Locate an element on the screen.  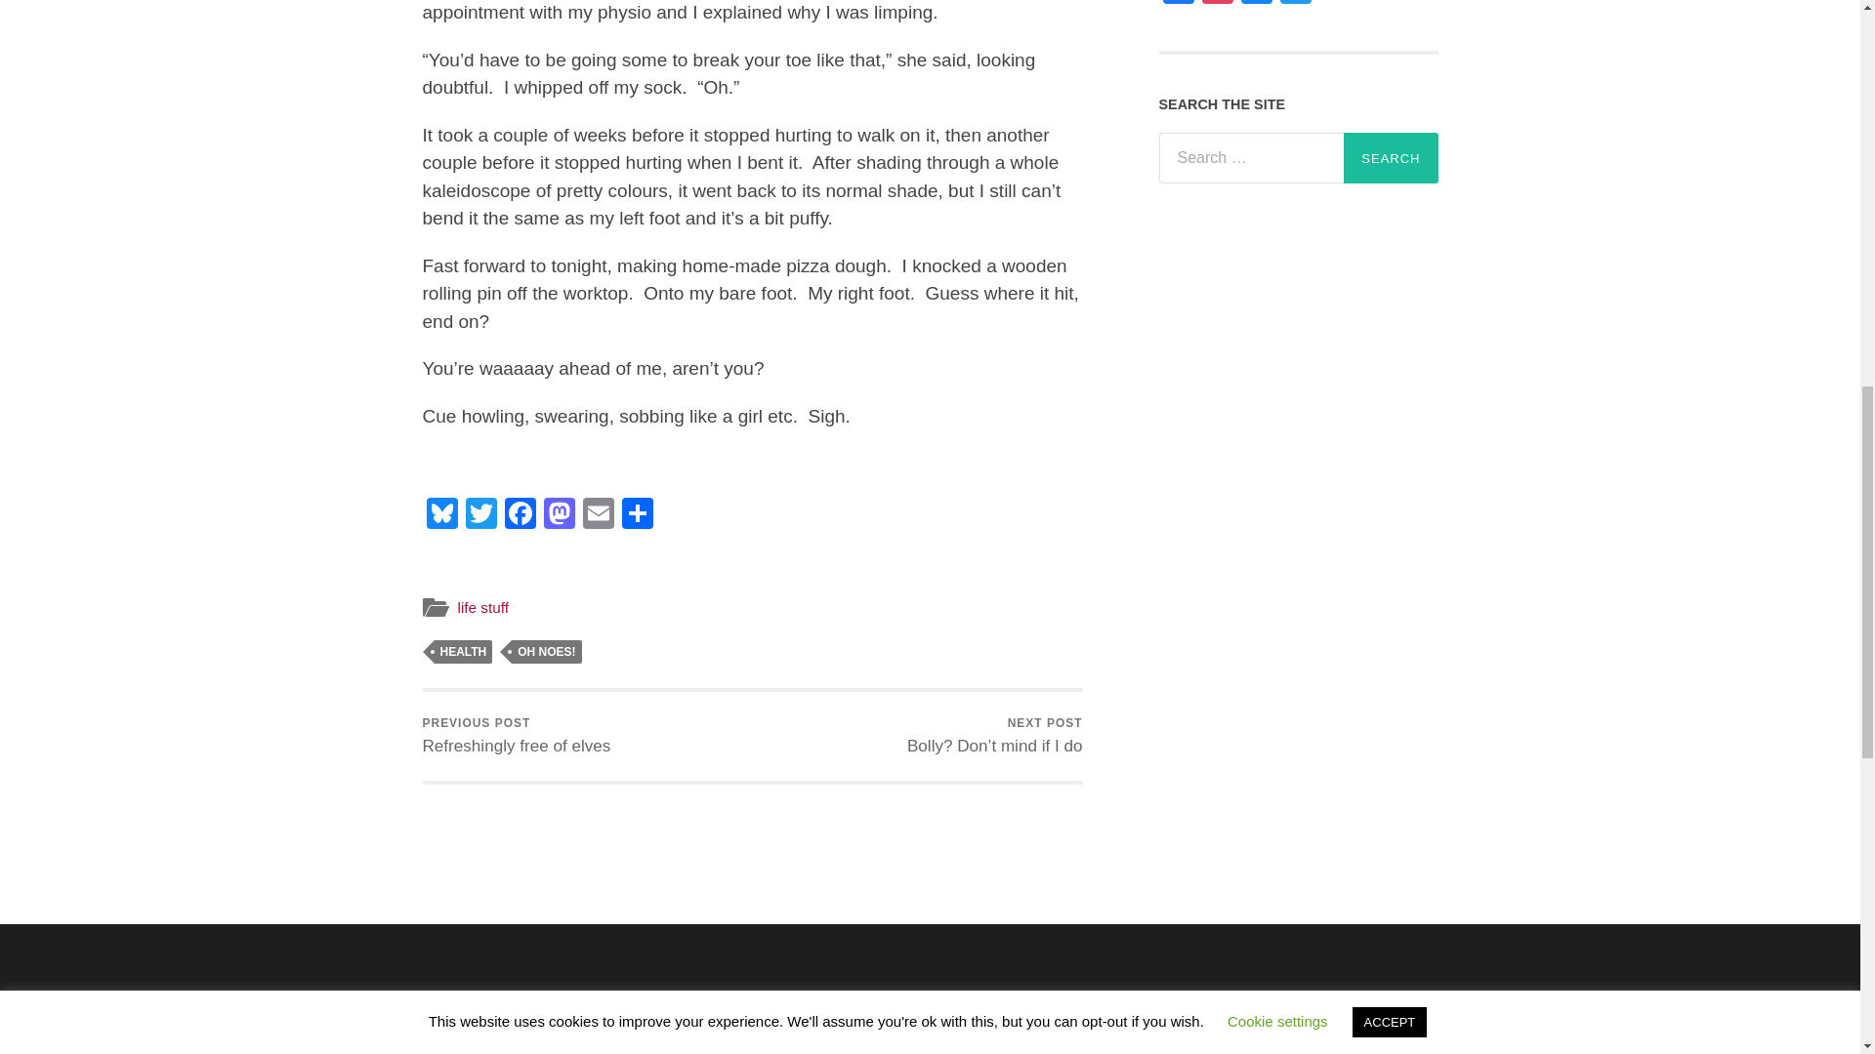
Facebook is located at coordinates (520, 515).